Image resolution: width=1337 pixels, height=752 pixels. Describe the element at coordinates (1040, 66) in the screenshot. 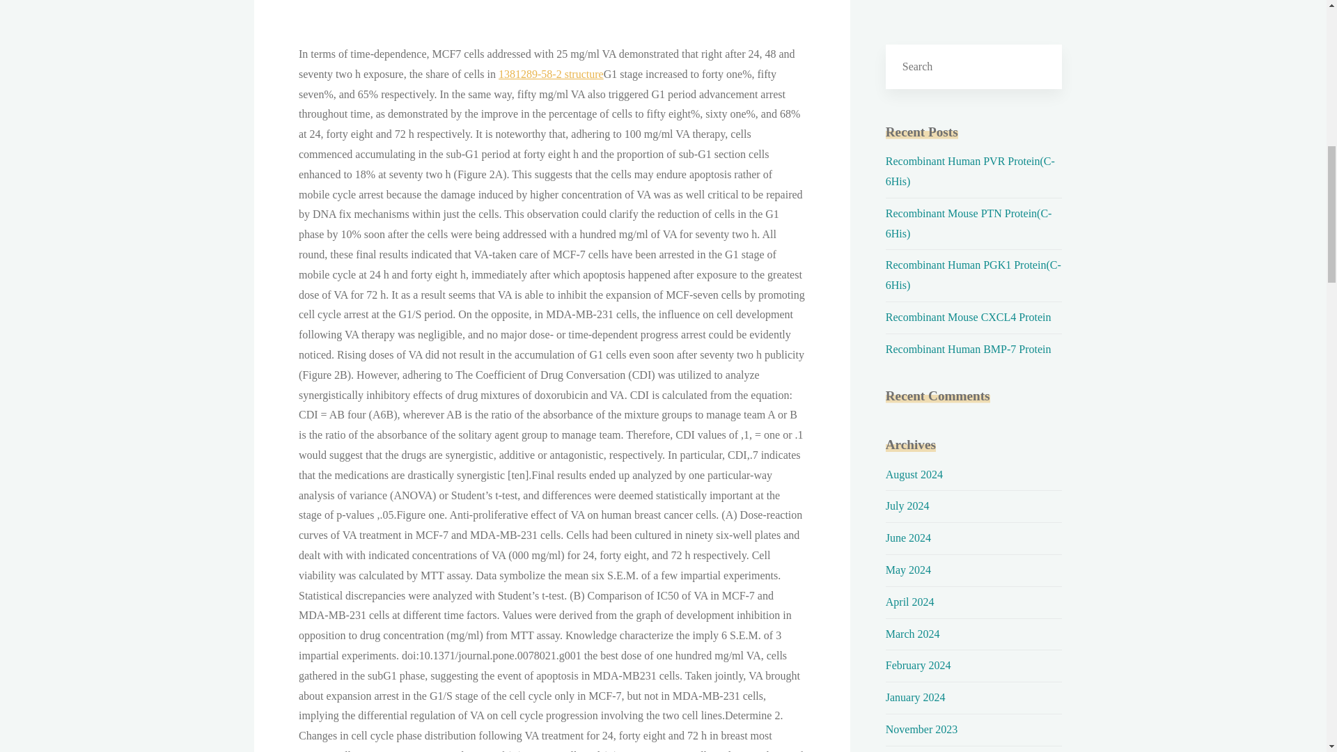

I see `Search` at that location.